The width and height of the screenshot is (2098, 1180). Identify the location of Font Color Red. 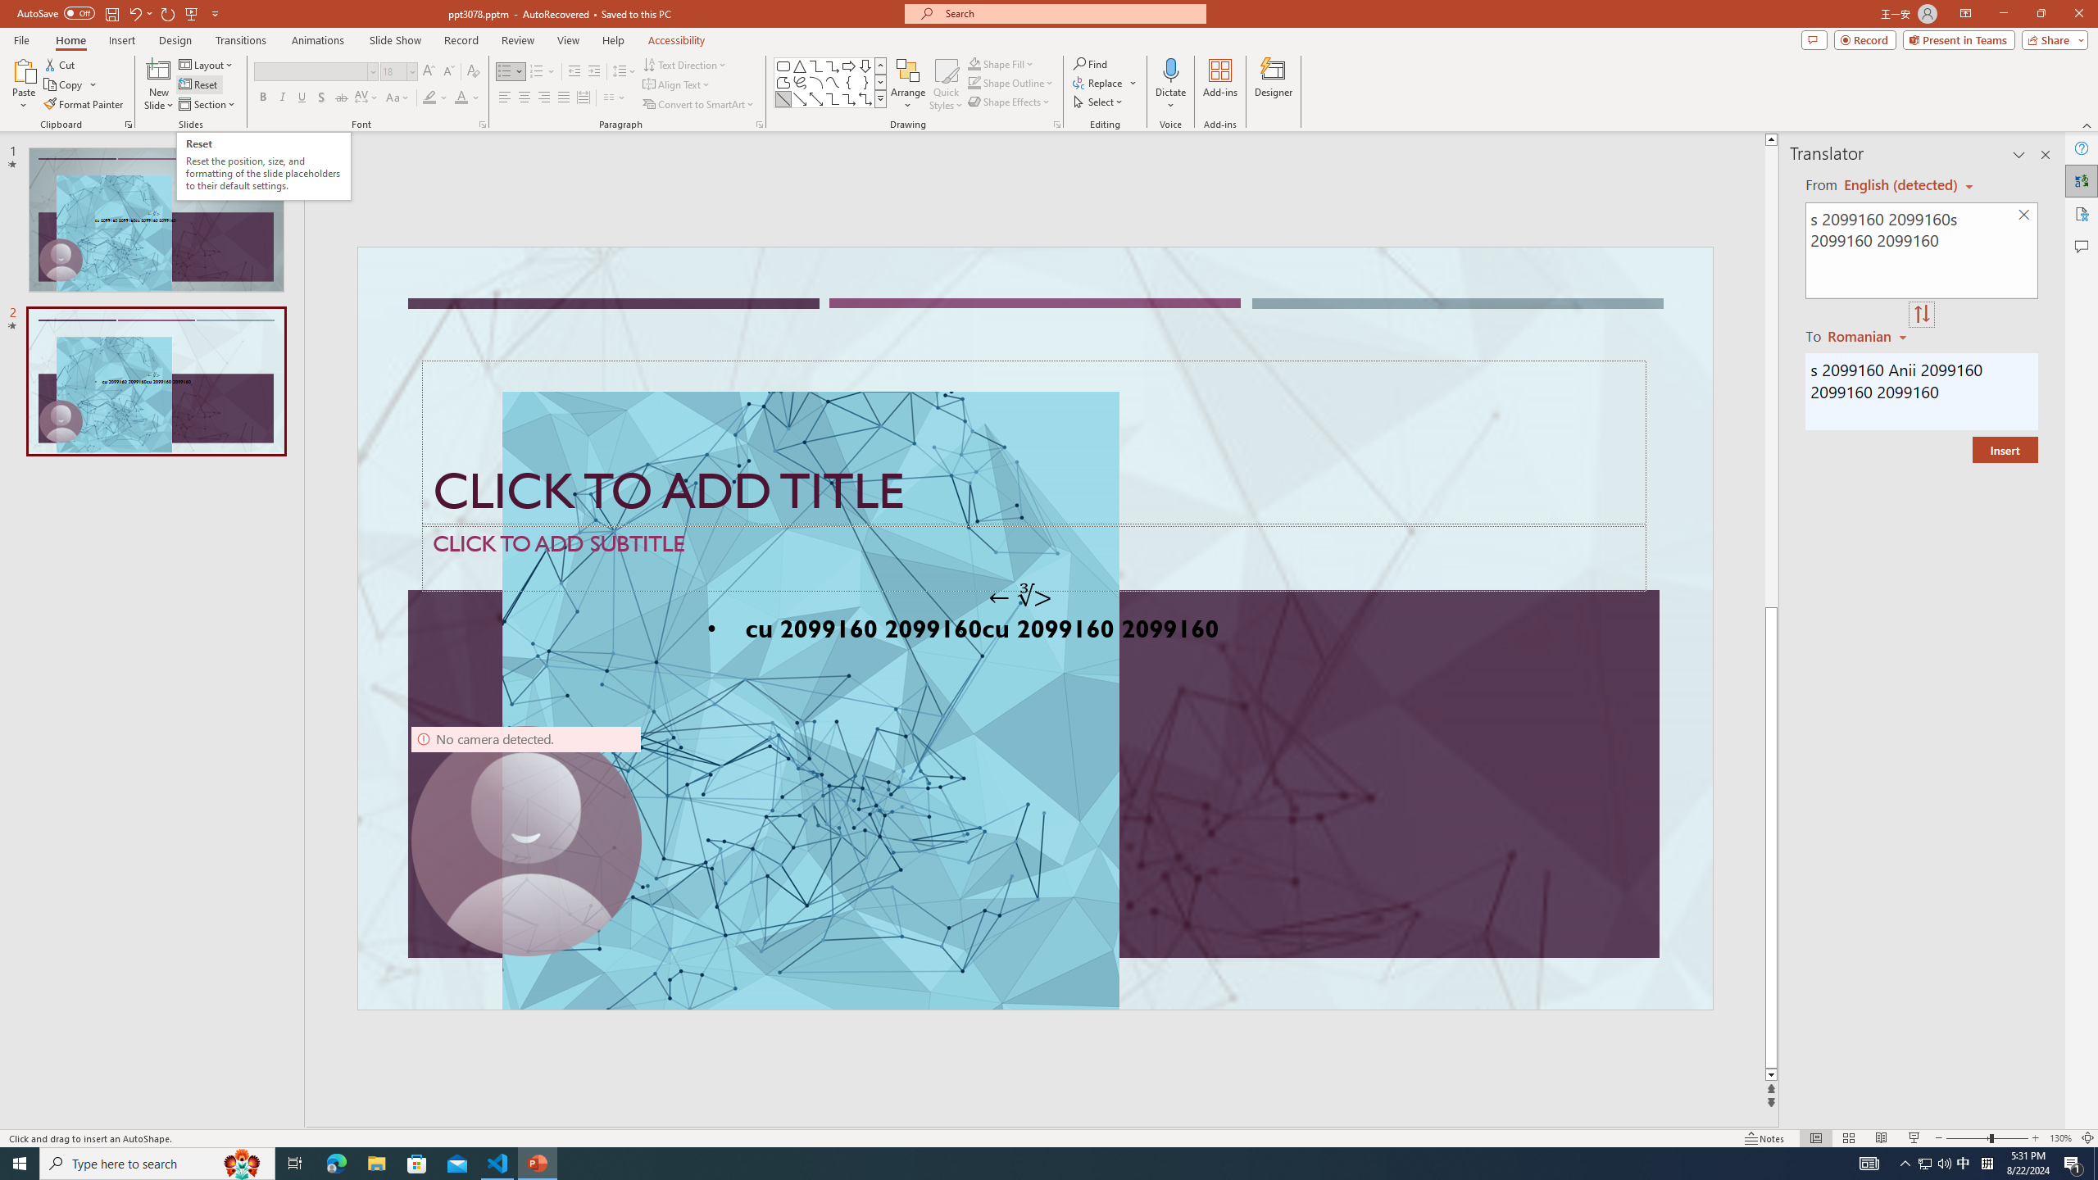
(461, 98).